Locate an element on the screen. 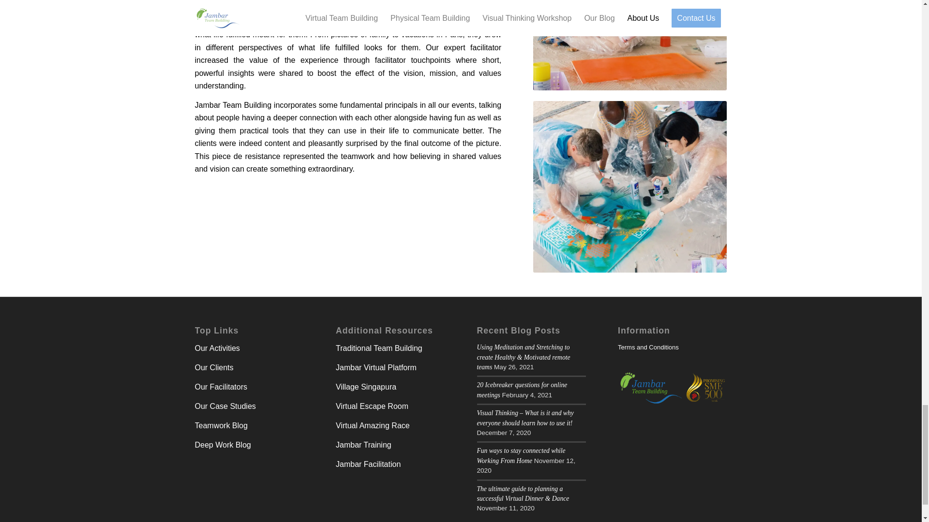 This screenshot has width=929, height=522. Virtual Amazing Race is located at coordinates (373, 425).